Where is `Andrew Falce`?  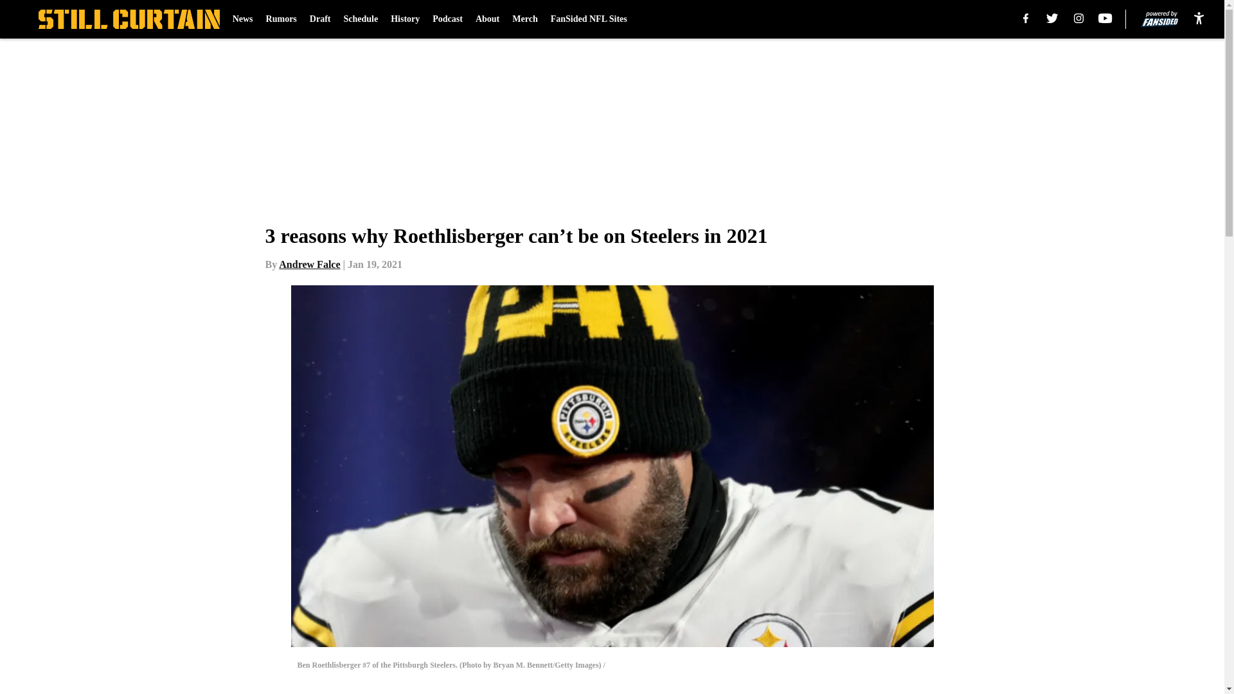 Andrew Falce is located at coordinates (309, 264).